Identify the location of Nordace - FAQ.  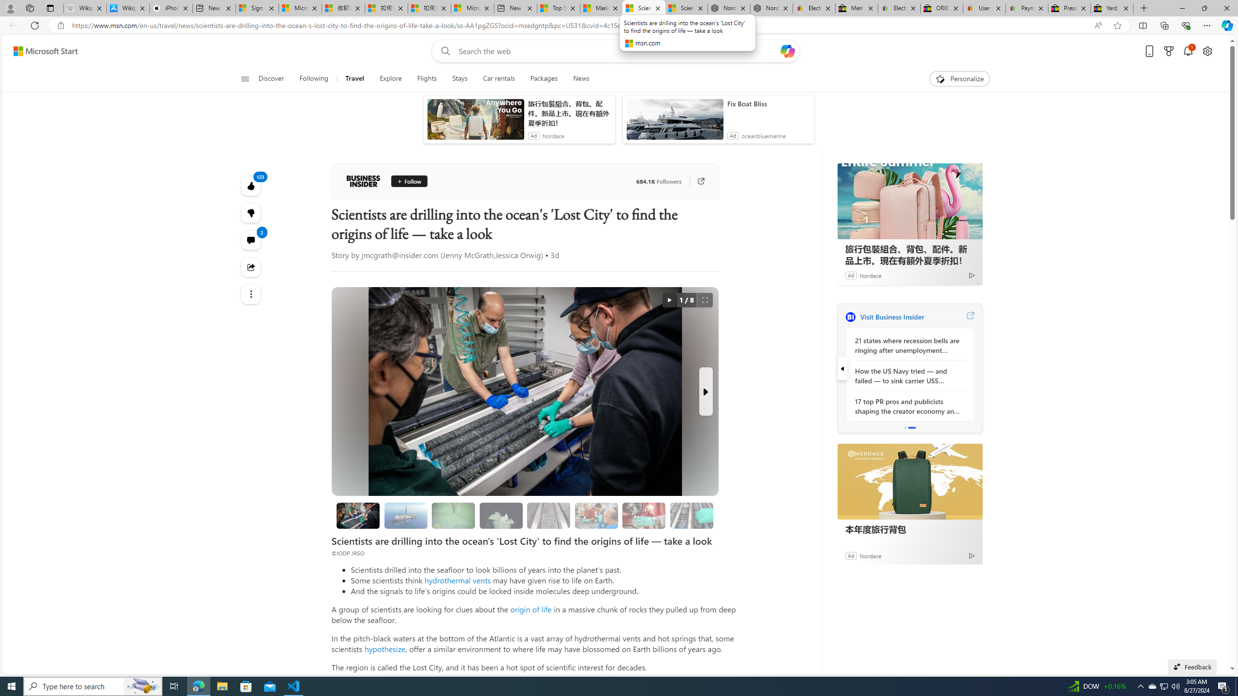
(772, 8).